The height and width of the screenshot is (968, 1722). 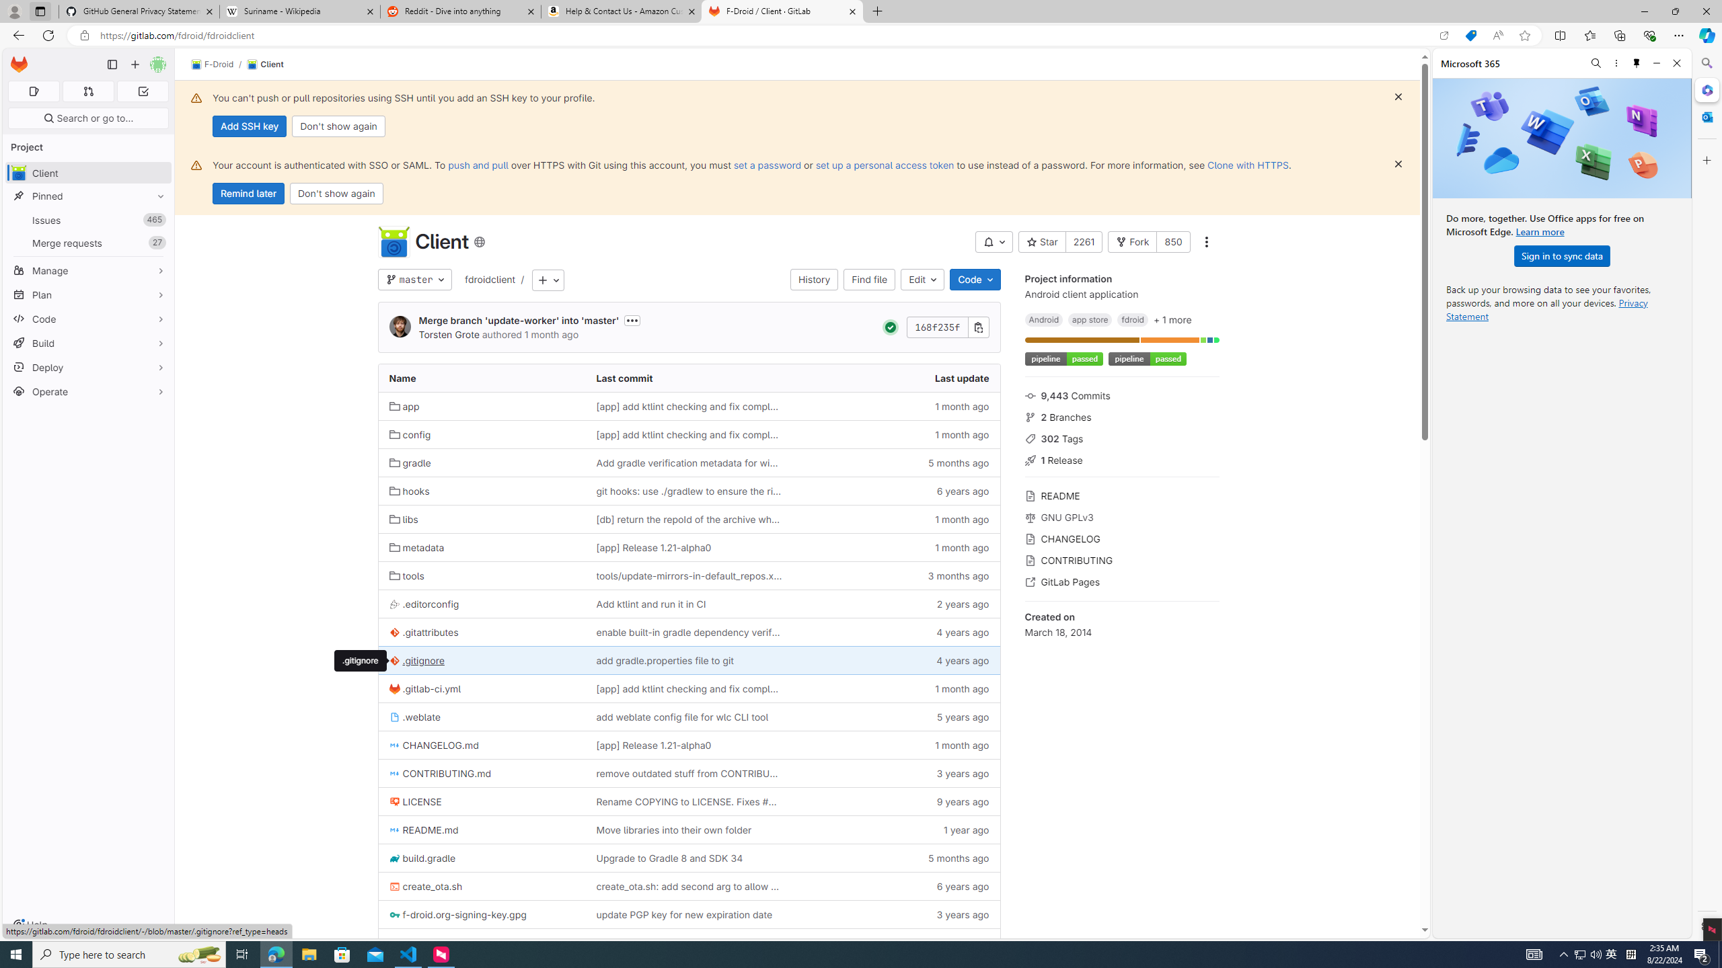 I want to click on [app] add ktlint checking and fix complaints it has, so click(x=689, y=688).